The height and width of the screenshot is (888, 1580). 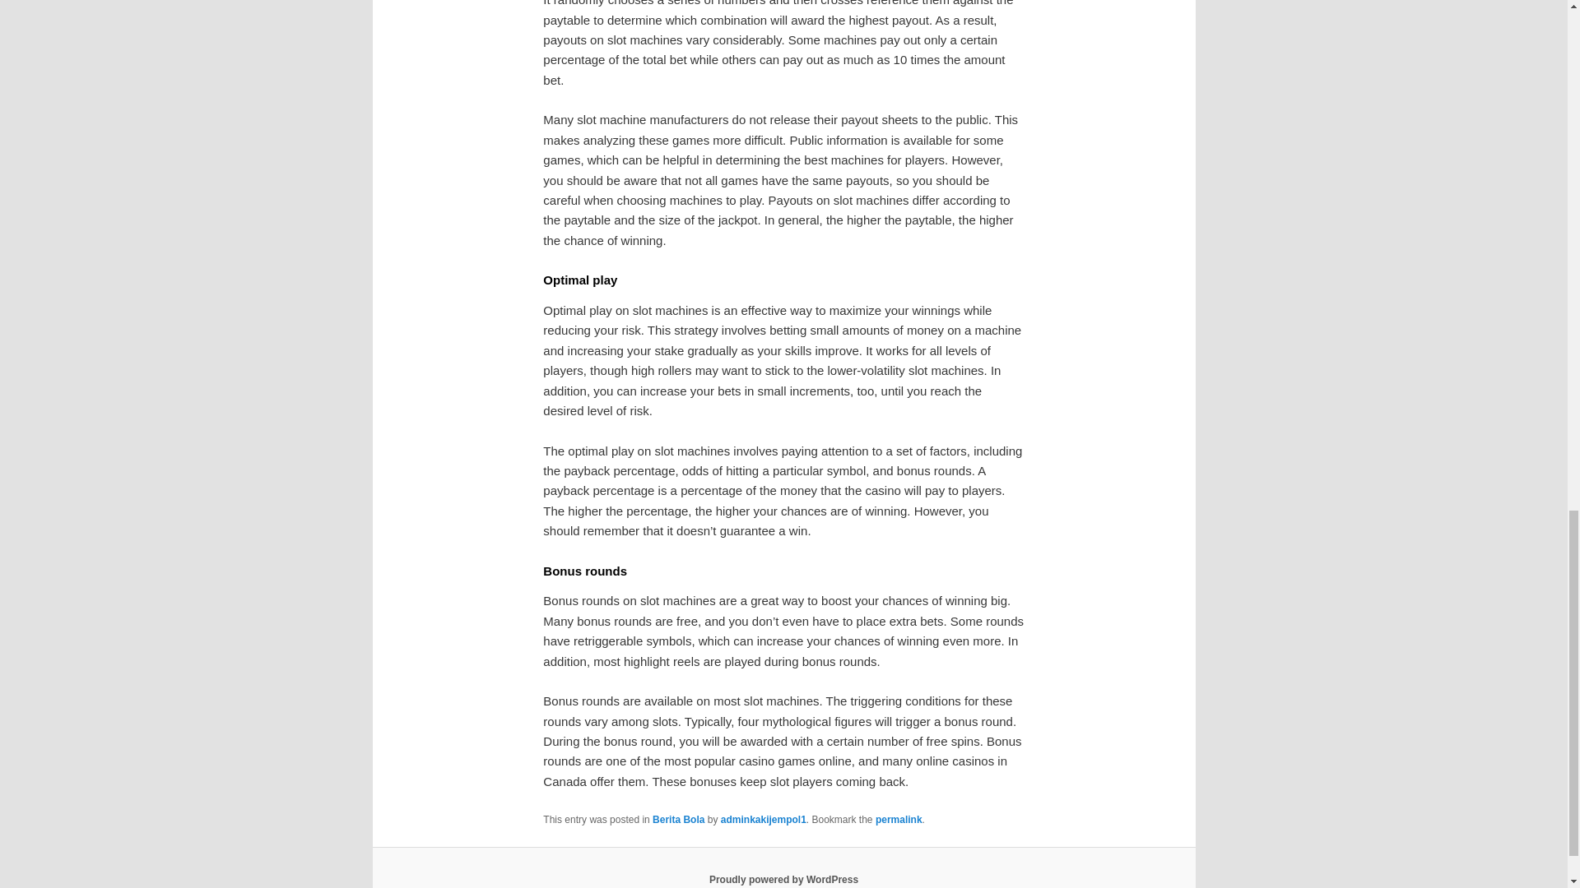 What do you see at coordinates (783, 879) in the screenshot?
I see `Semantic Personal Publishing Platform` at bounding box center [783, 879].